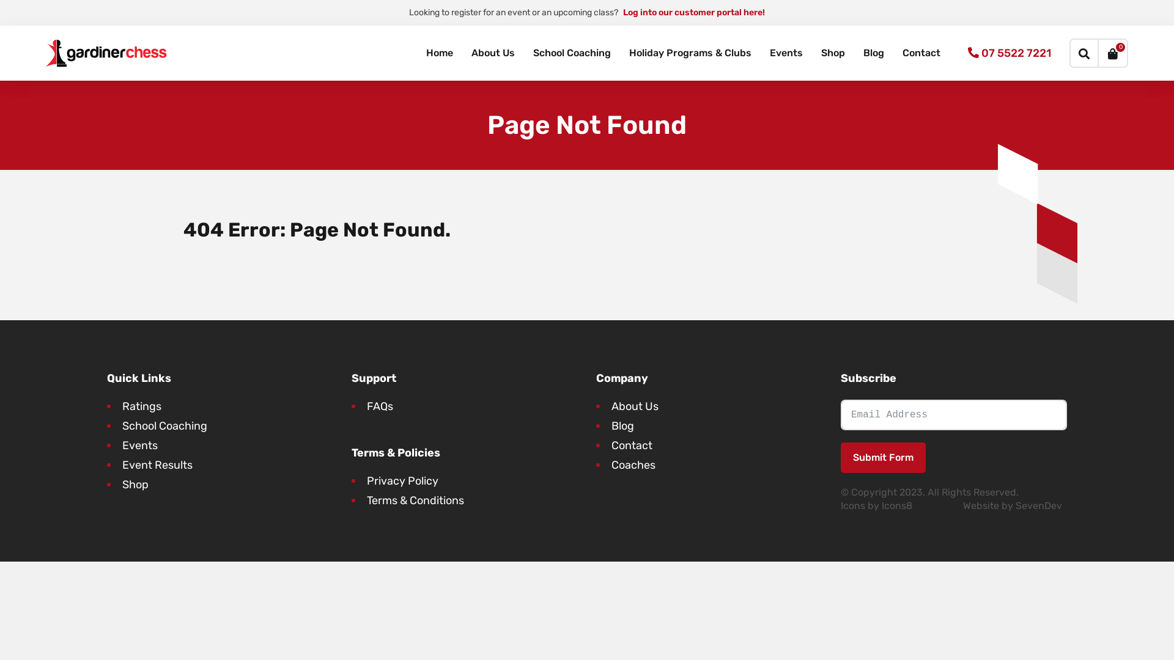 Image resolution: width=1174 pixels, height=660 pixels. Describe the element at coordinates (633, 465) in the screenshot. I see `Coaches` at that location.